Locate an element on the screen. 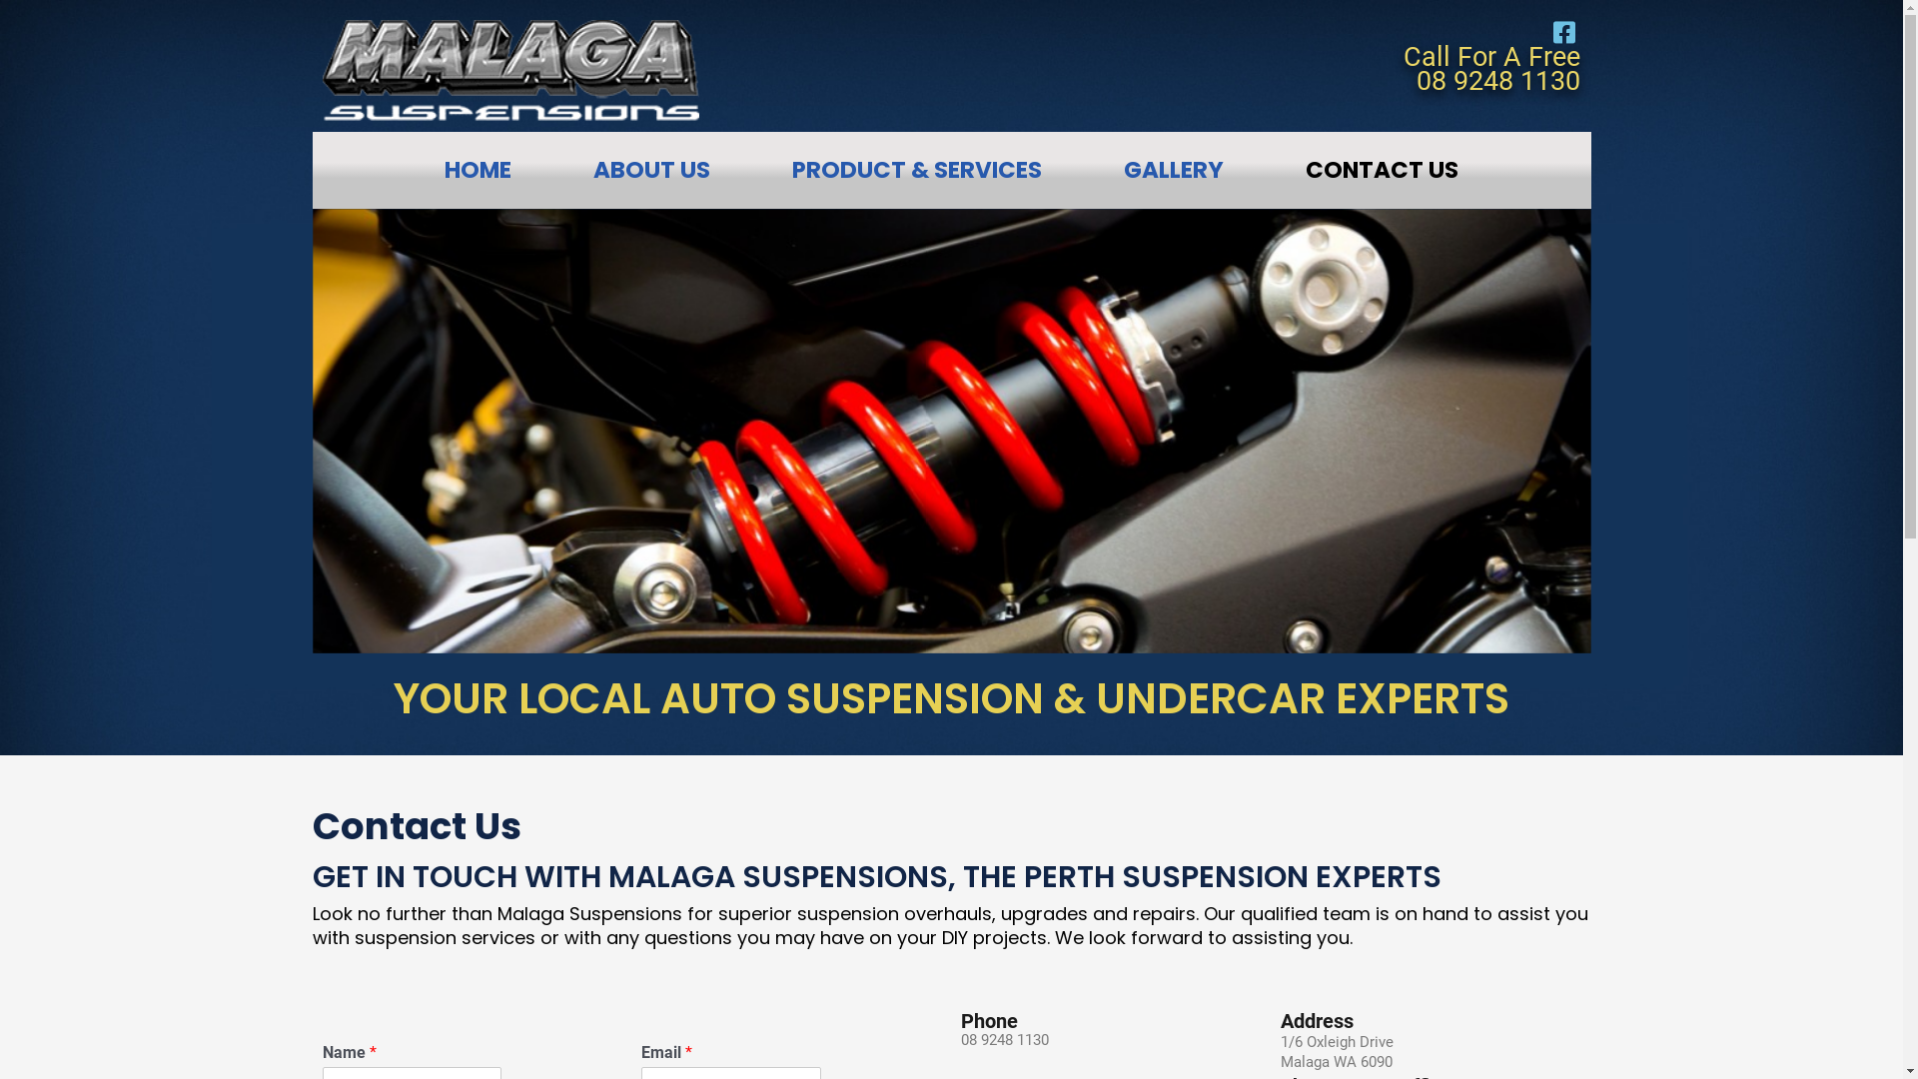 This screenshot has height=1079, width=1918. HOME is located at coordinates (478, 170).